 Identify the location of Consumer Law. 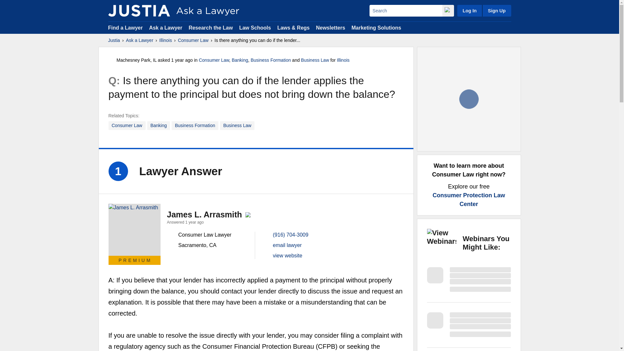
(193, 40).